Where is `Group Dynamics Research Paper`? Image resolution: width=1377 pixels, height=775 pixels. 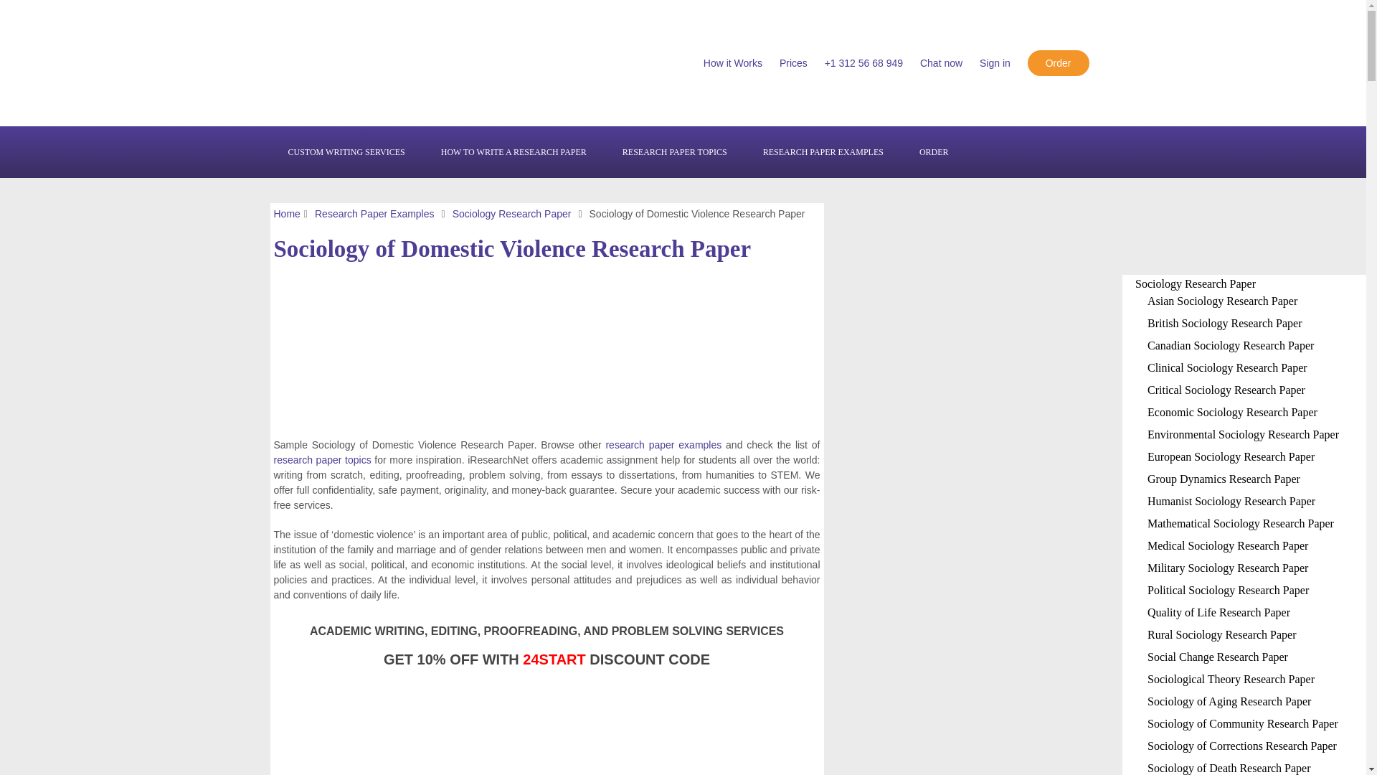 Group Dynamics Research Paper is located at coordinates (1224, 479).